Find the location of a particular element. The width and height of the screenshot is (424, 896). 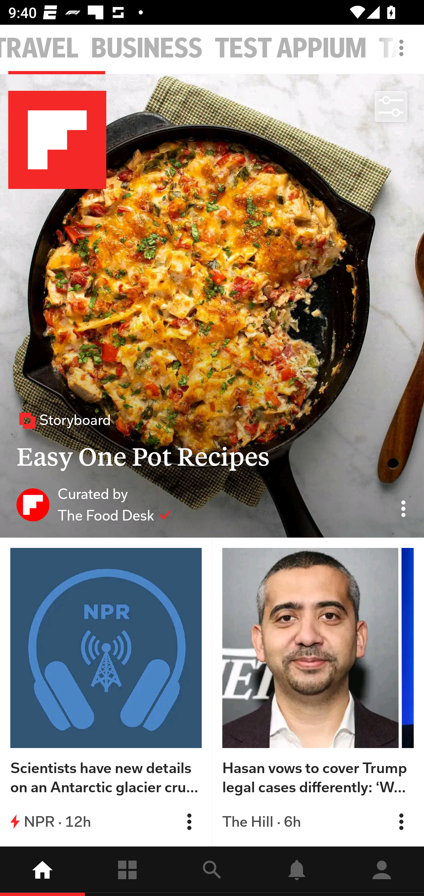

explore is located at coordinates (212, 871).